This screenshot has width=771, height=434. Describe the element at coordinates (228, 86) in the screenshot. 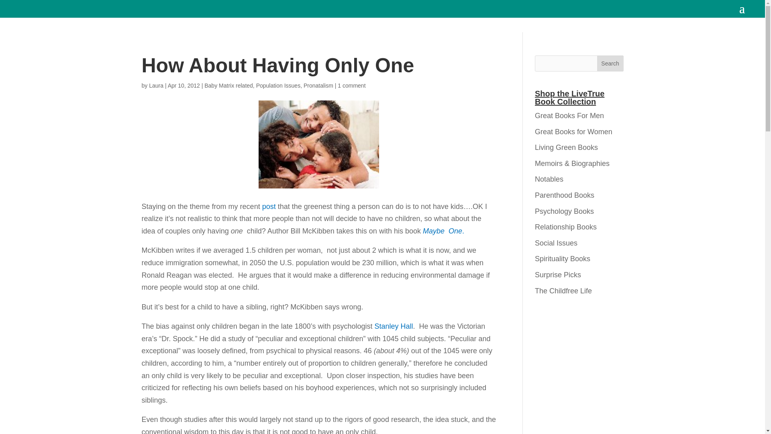

I see `Baby Matrix related` at that location.